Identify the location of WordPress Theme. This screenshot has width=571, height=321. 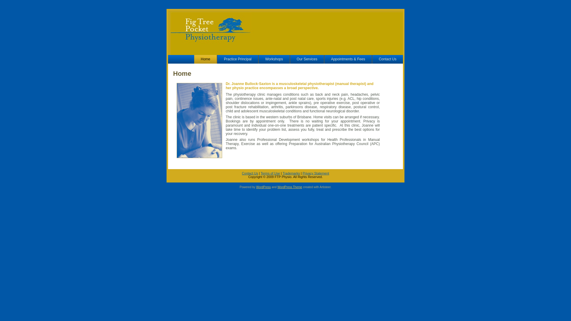
(290, 187).